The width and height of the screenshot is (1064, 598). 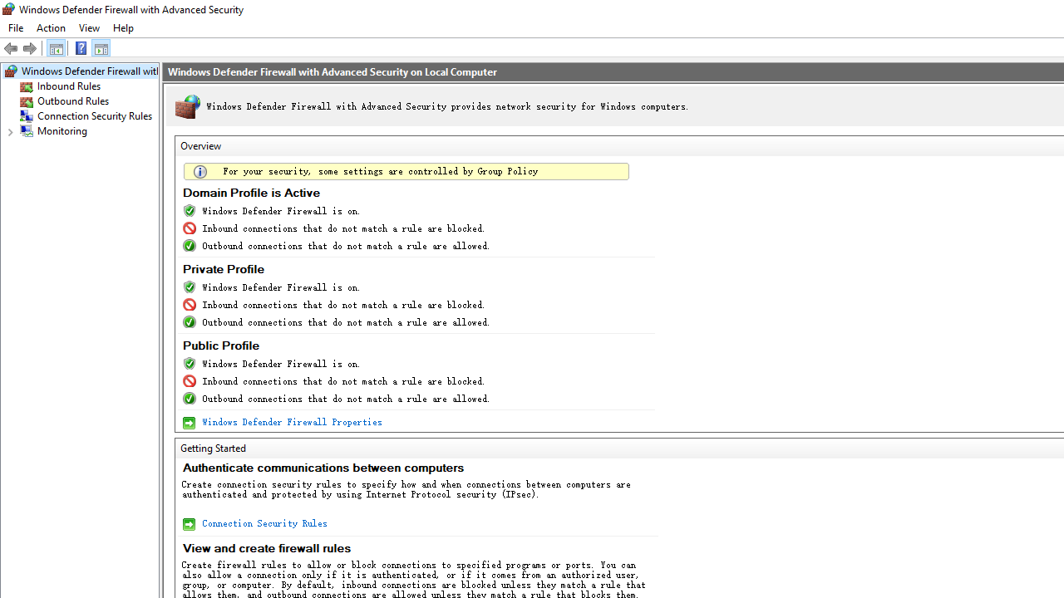 I want to click on System, so click(x=8, y=9).